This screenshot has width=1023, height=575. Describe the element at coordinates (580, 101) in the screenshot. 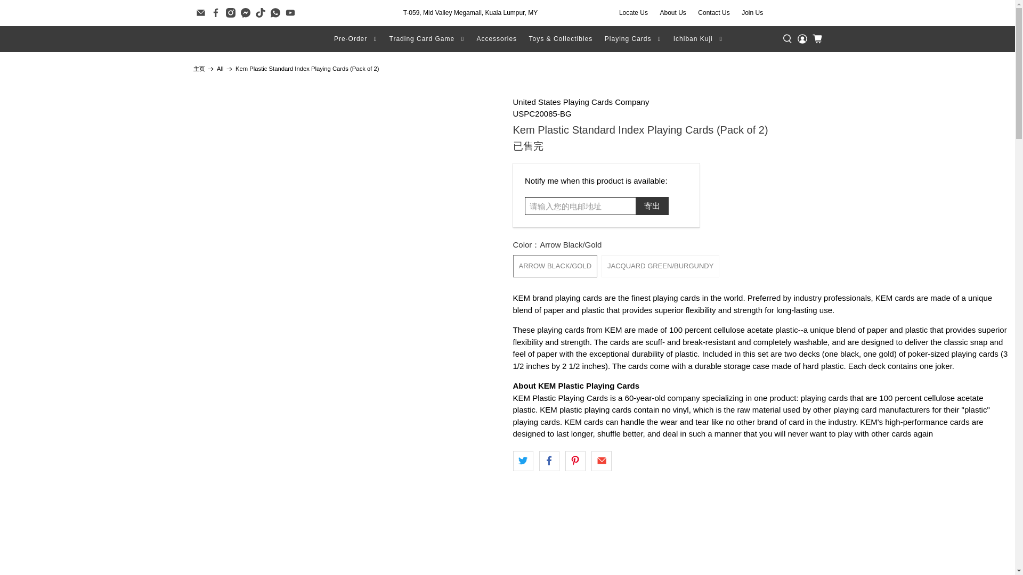

I see `United States Playing Cards Company` at that location.